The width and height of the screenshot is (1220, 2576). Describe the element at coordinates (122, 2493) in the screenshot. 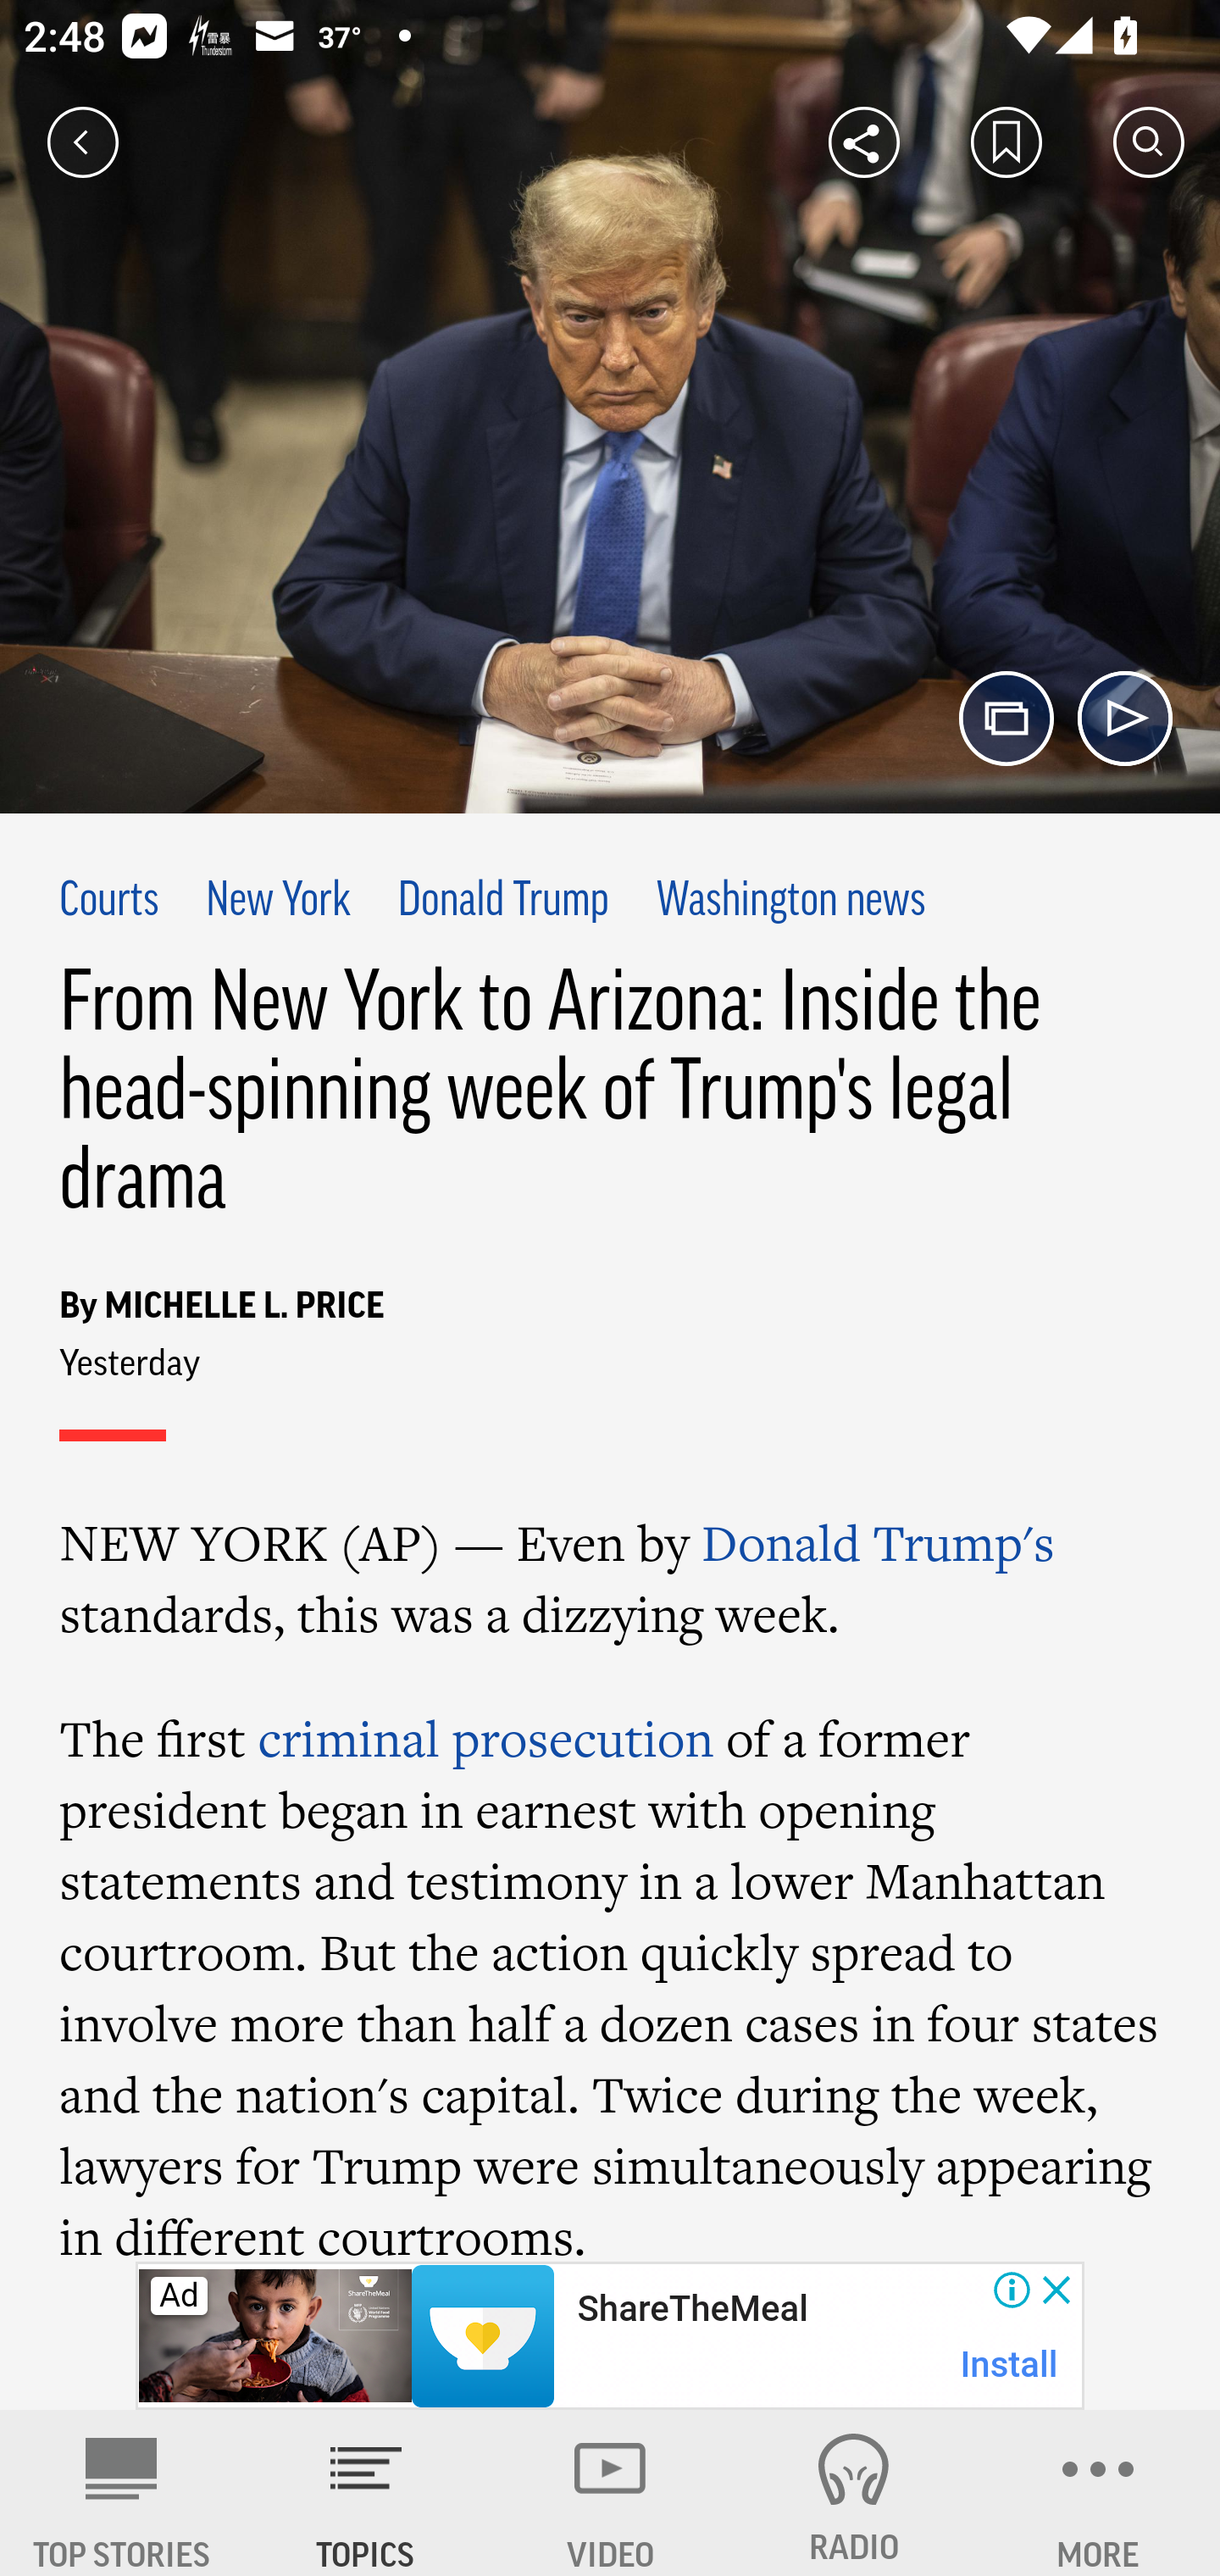

I see `AP News TOP STORIES` at that location.